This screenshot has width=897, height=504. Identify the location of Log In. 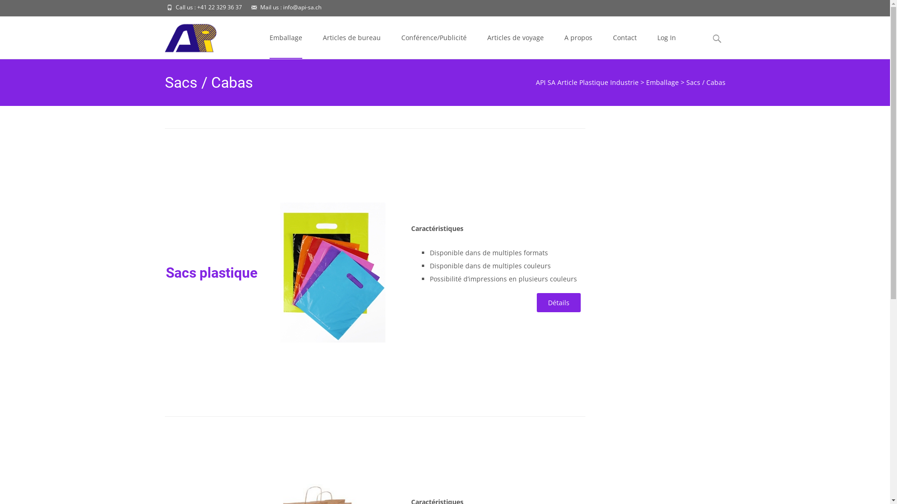
(666, 38).